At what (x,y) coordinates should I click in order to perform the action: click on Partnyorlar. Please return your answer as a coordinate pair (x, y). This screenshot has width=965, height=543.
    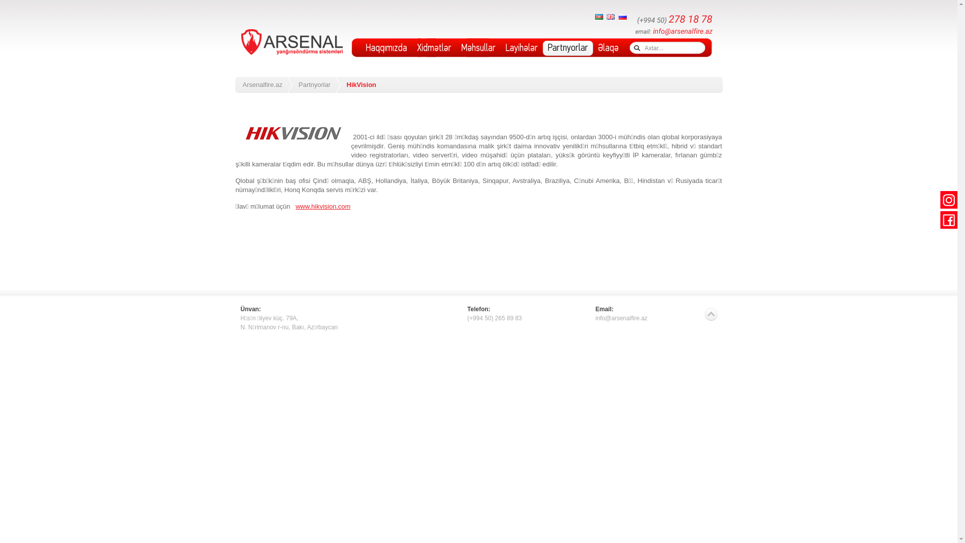
    Looking at the image, I should click on (568, 48).